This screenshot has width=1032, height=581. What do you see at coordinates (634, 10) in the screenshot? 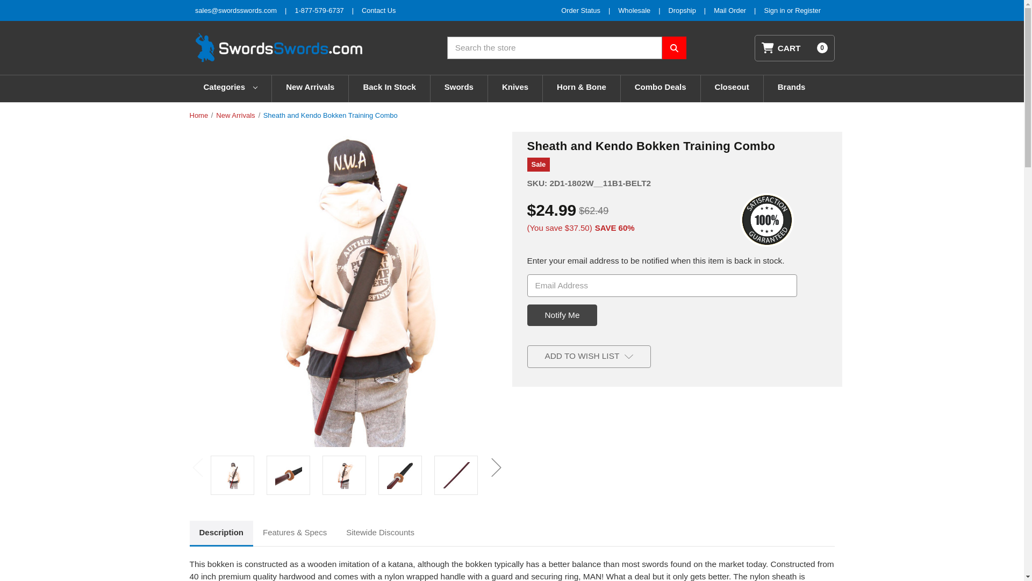
I see `Wholesale Form` at bounding box center [634, 10].